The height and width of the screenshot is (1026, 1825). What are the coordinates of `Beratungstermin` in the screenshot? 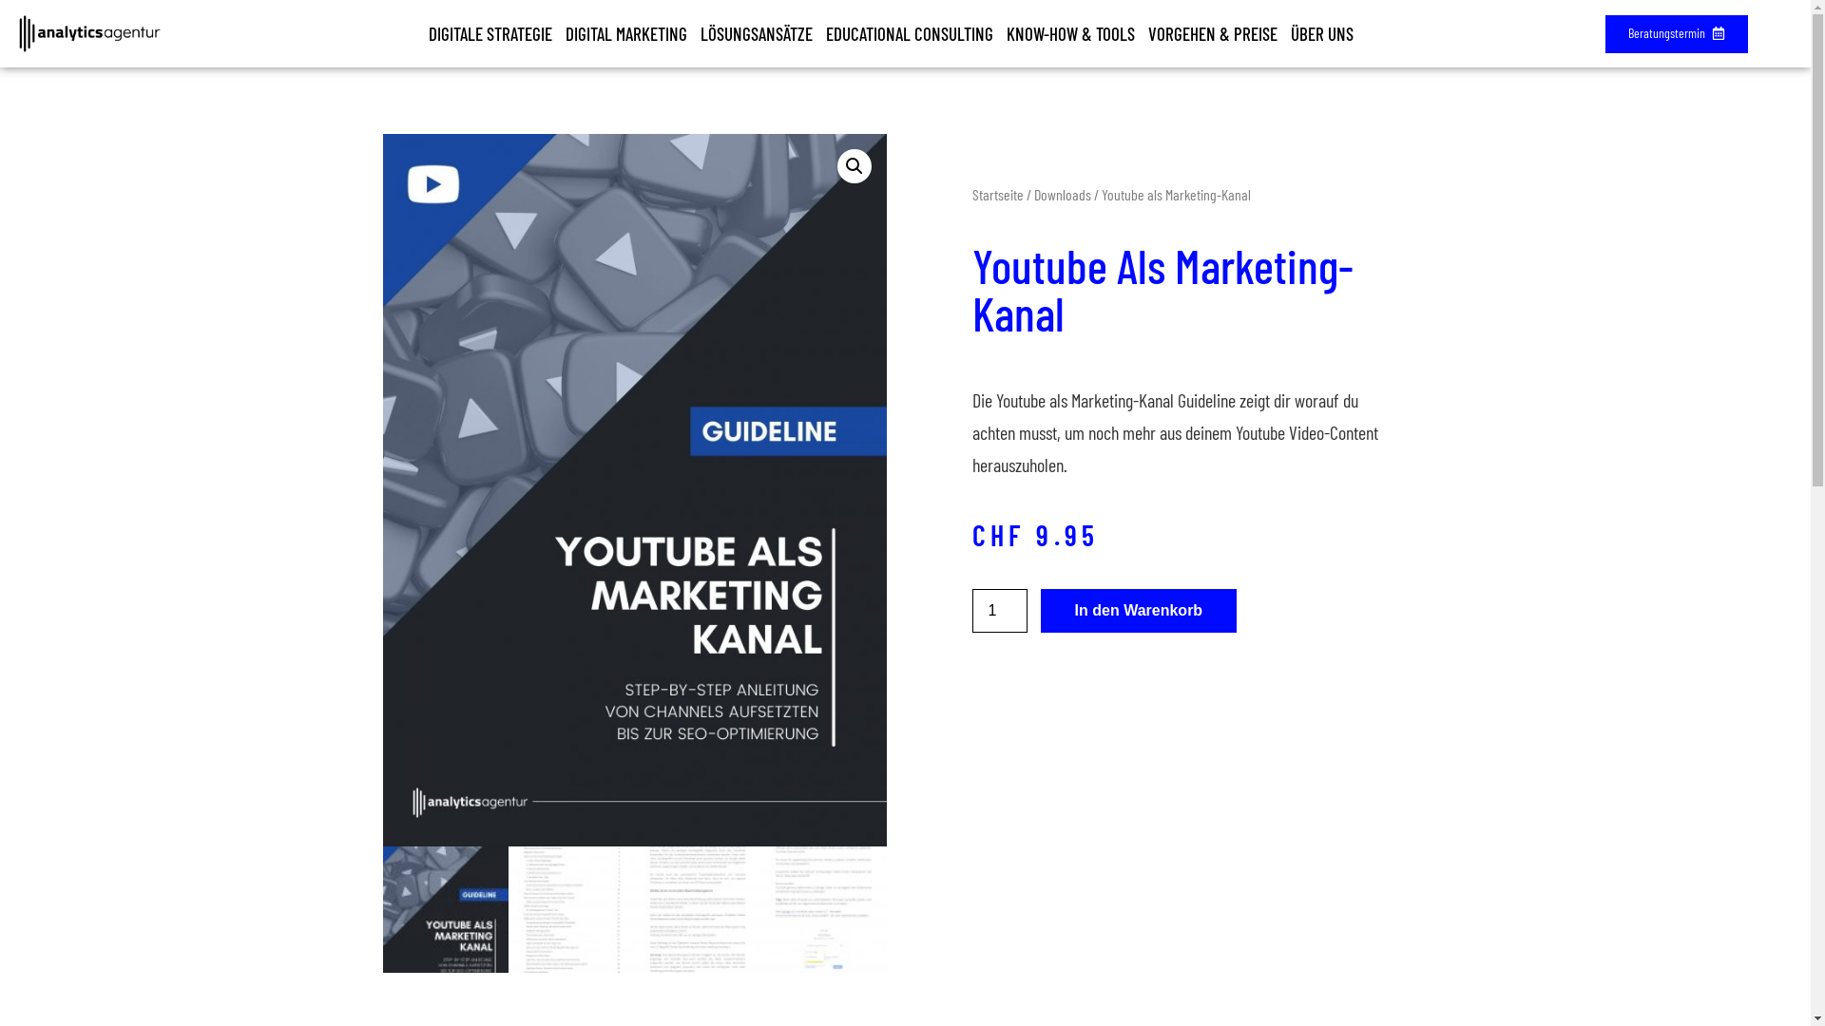 It's located at (1677, 34).